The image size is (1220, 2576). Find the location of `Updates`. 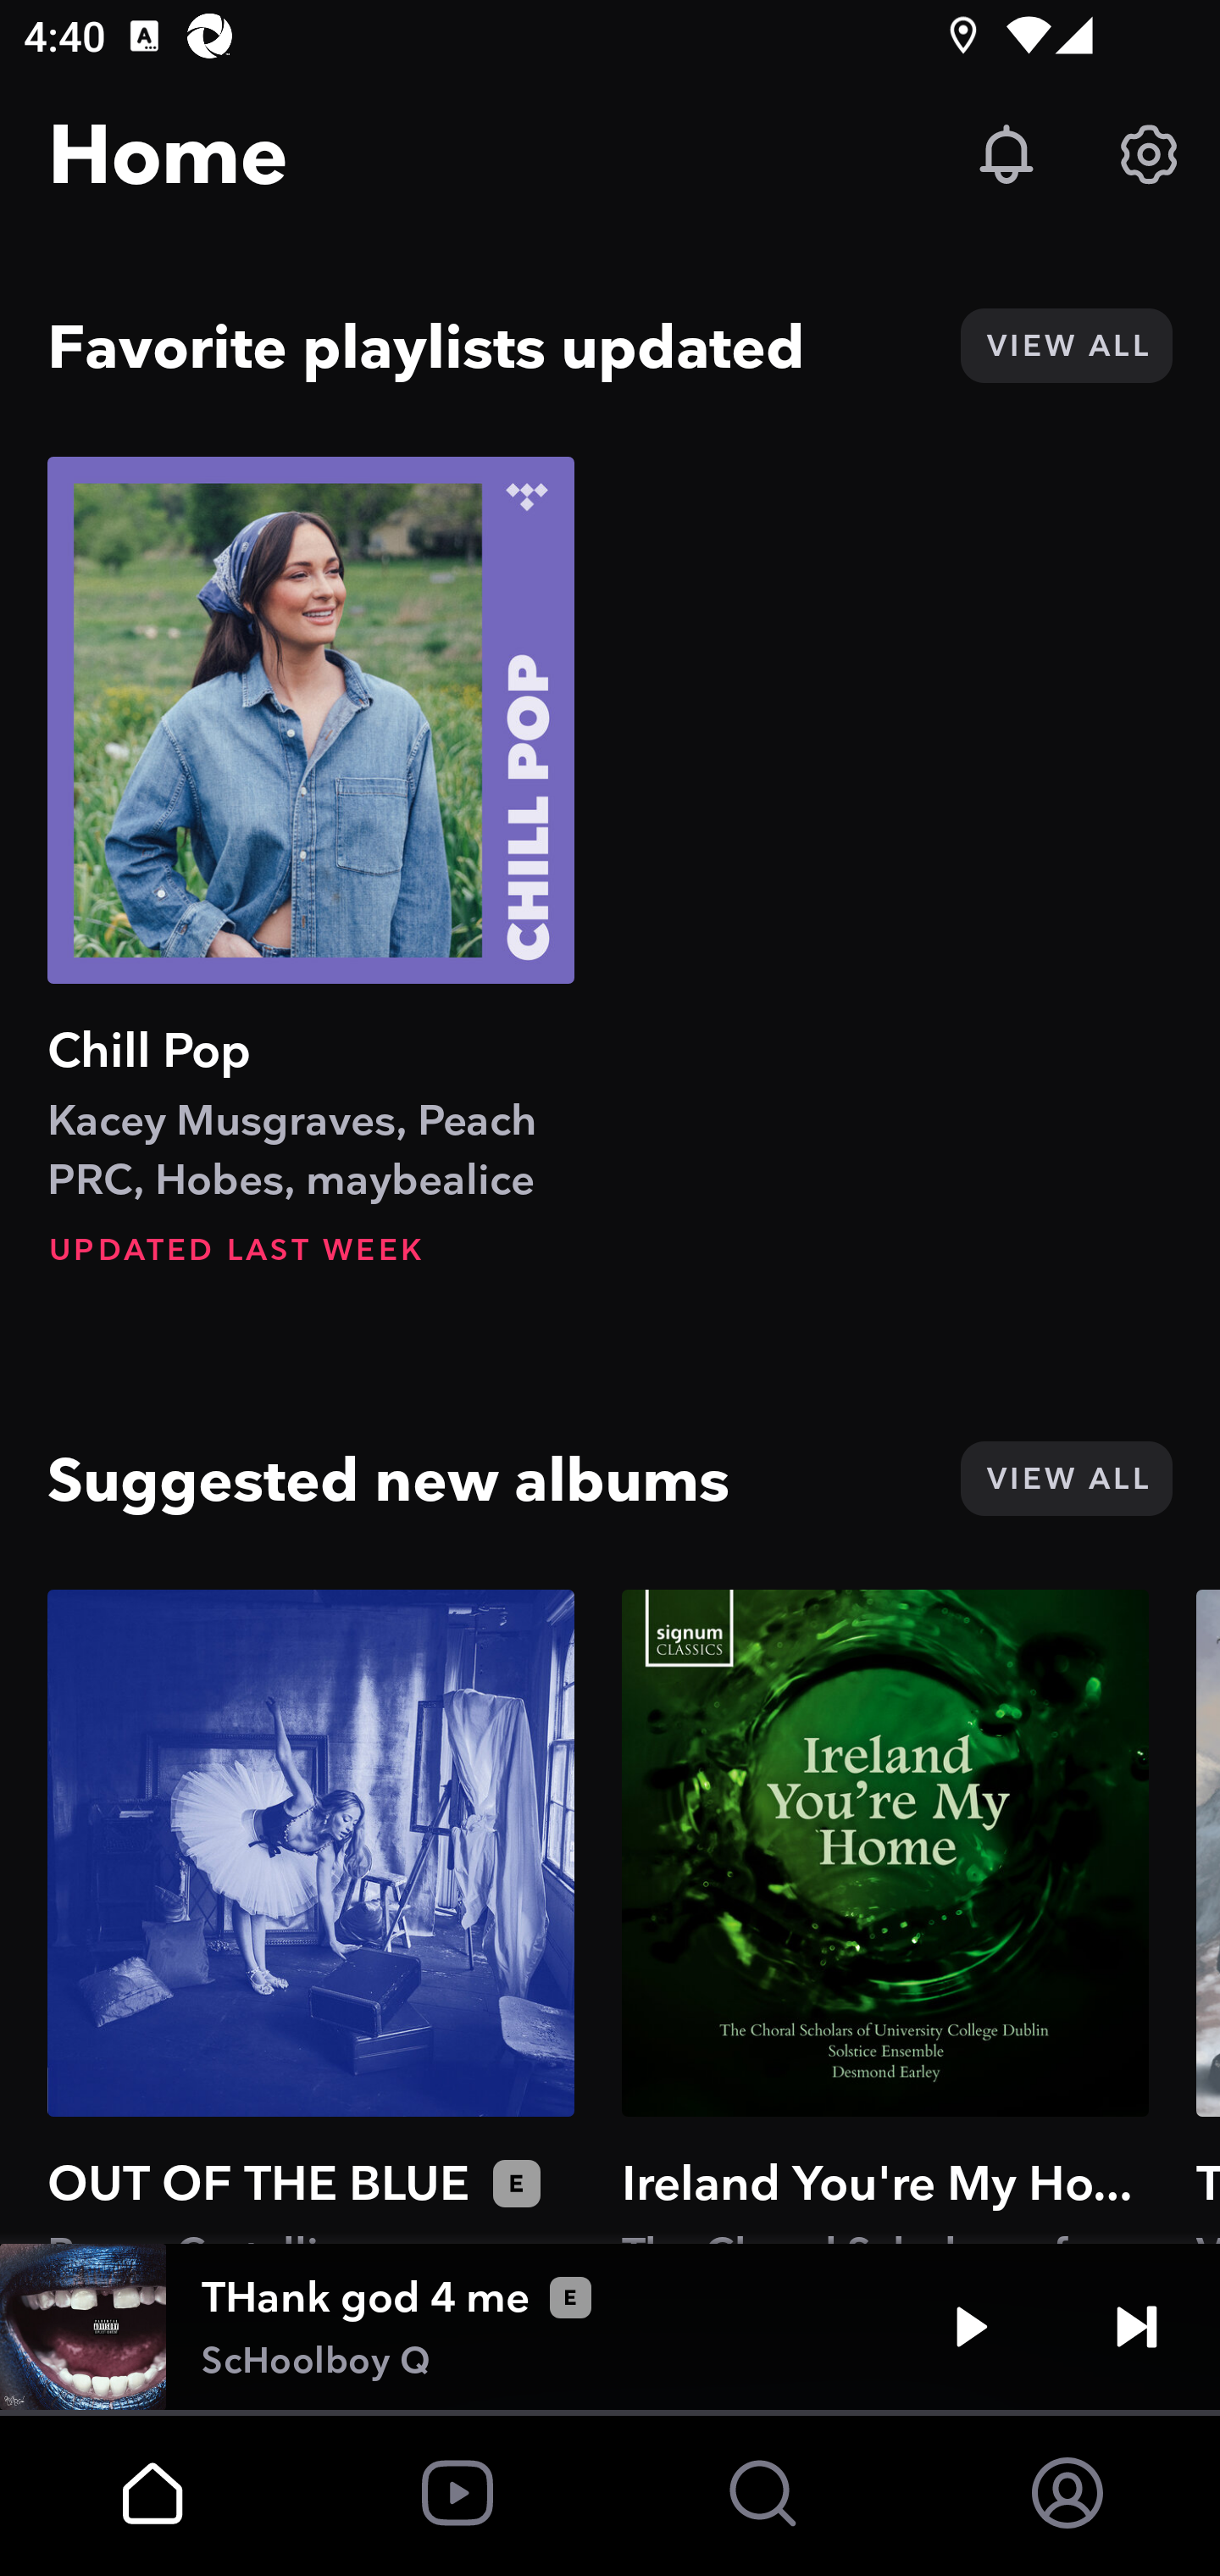

Updates is located at coordinates (1006, 154).